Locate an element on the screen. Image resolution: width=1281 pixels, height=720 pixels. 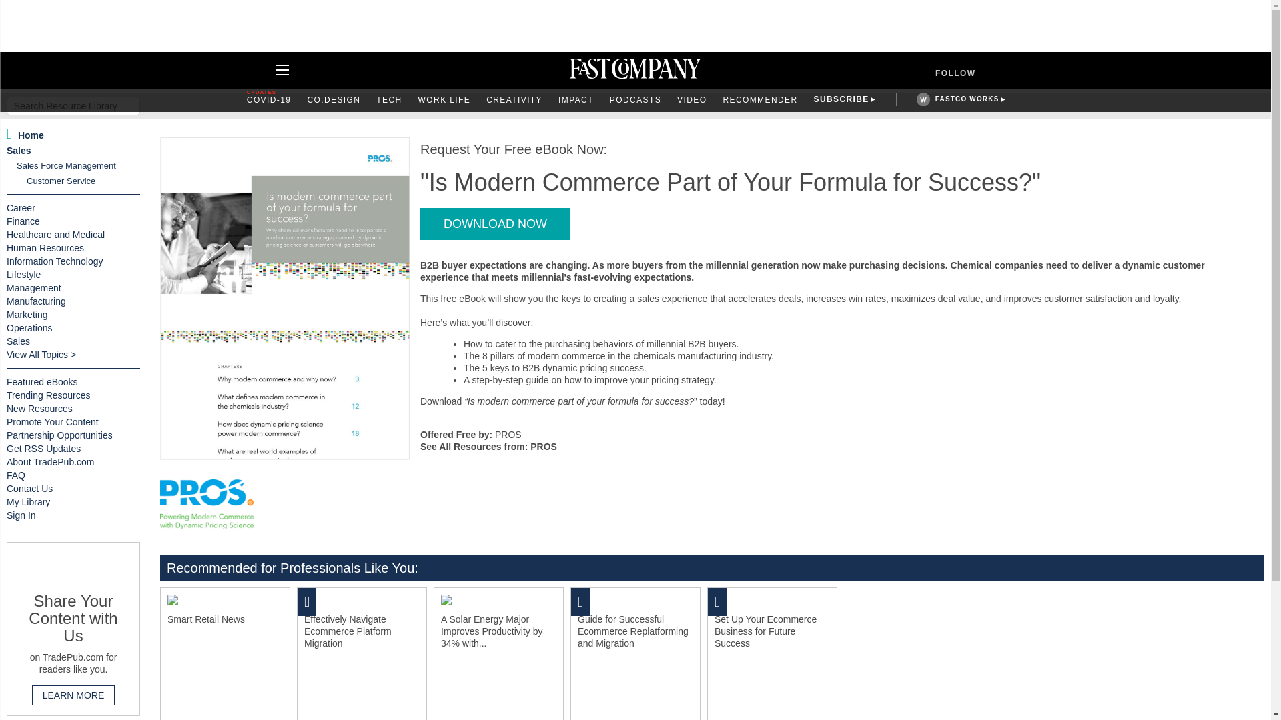
Podcasts is located at coordinates (635, 100).